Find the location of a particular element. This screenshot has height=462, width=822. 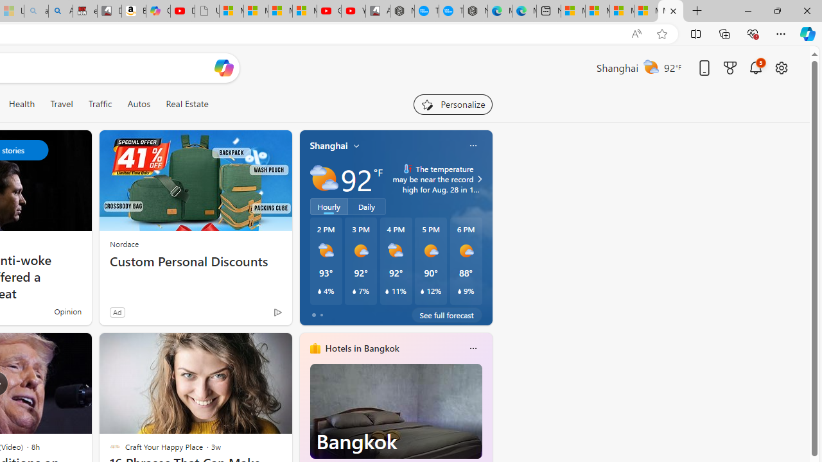

Nordace - My Account is located at coordinates (402, 12).